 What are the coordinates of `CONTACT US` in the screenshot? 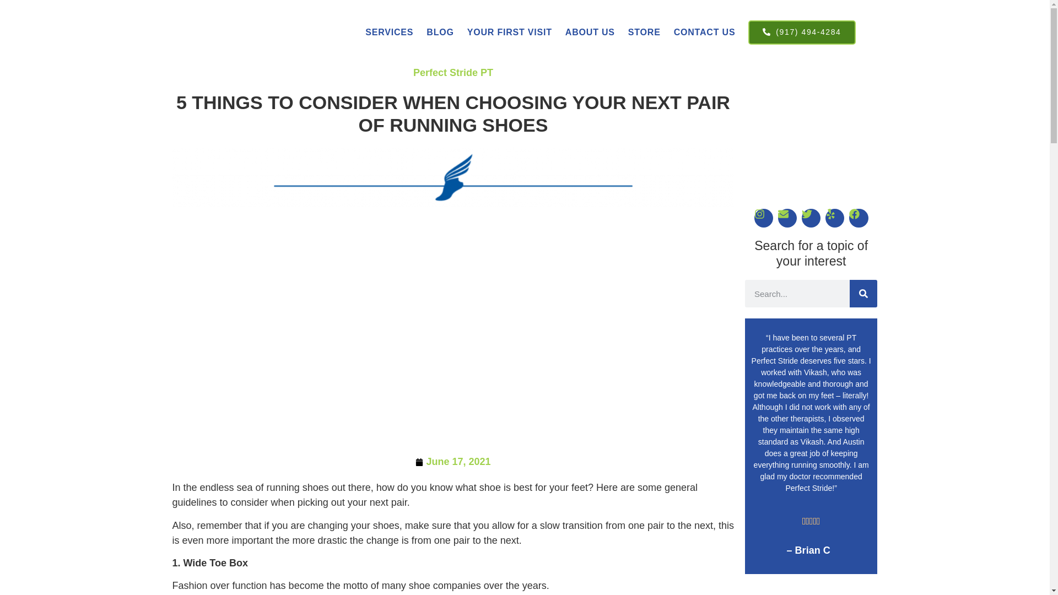 It's located at (705, 32).